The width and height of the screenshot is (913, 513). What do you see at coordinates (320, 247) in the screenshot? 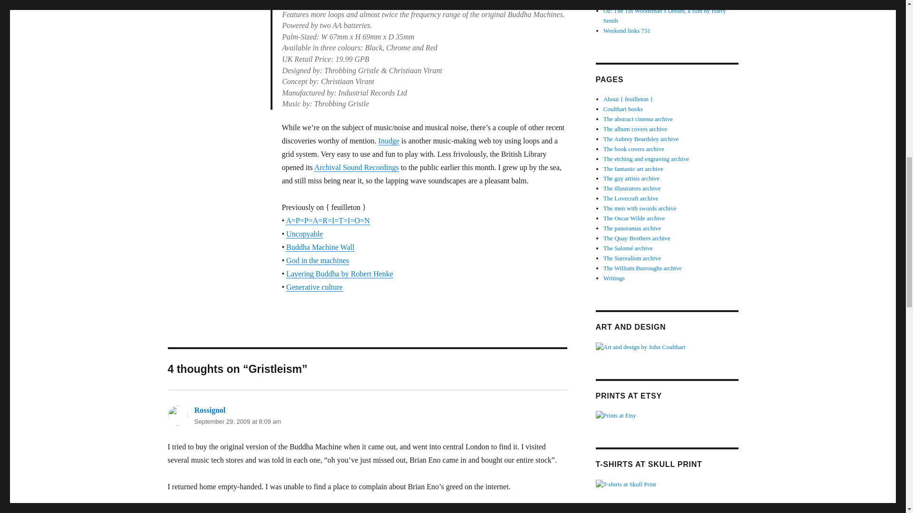
I see `Buddha Machine Wall` at bounding box center [320, 247].